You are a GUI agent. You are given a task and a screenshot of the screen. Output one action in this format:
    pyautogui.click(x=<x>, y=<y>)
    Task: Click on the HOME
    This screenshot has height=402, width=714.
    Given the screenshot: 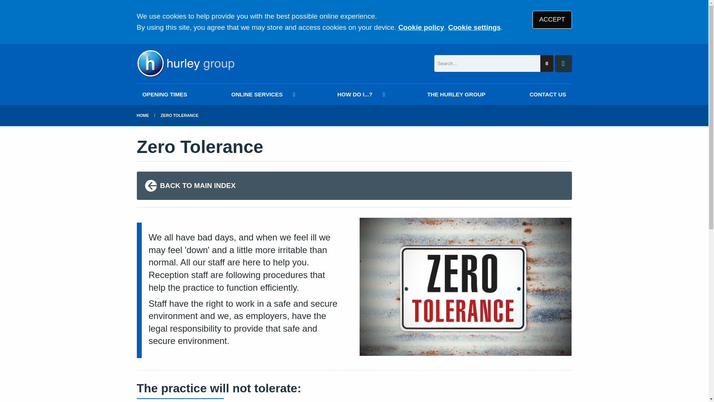 What is the action you would take?
    pyautogui.click(x=143, y=115)
    